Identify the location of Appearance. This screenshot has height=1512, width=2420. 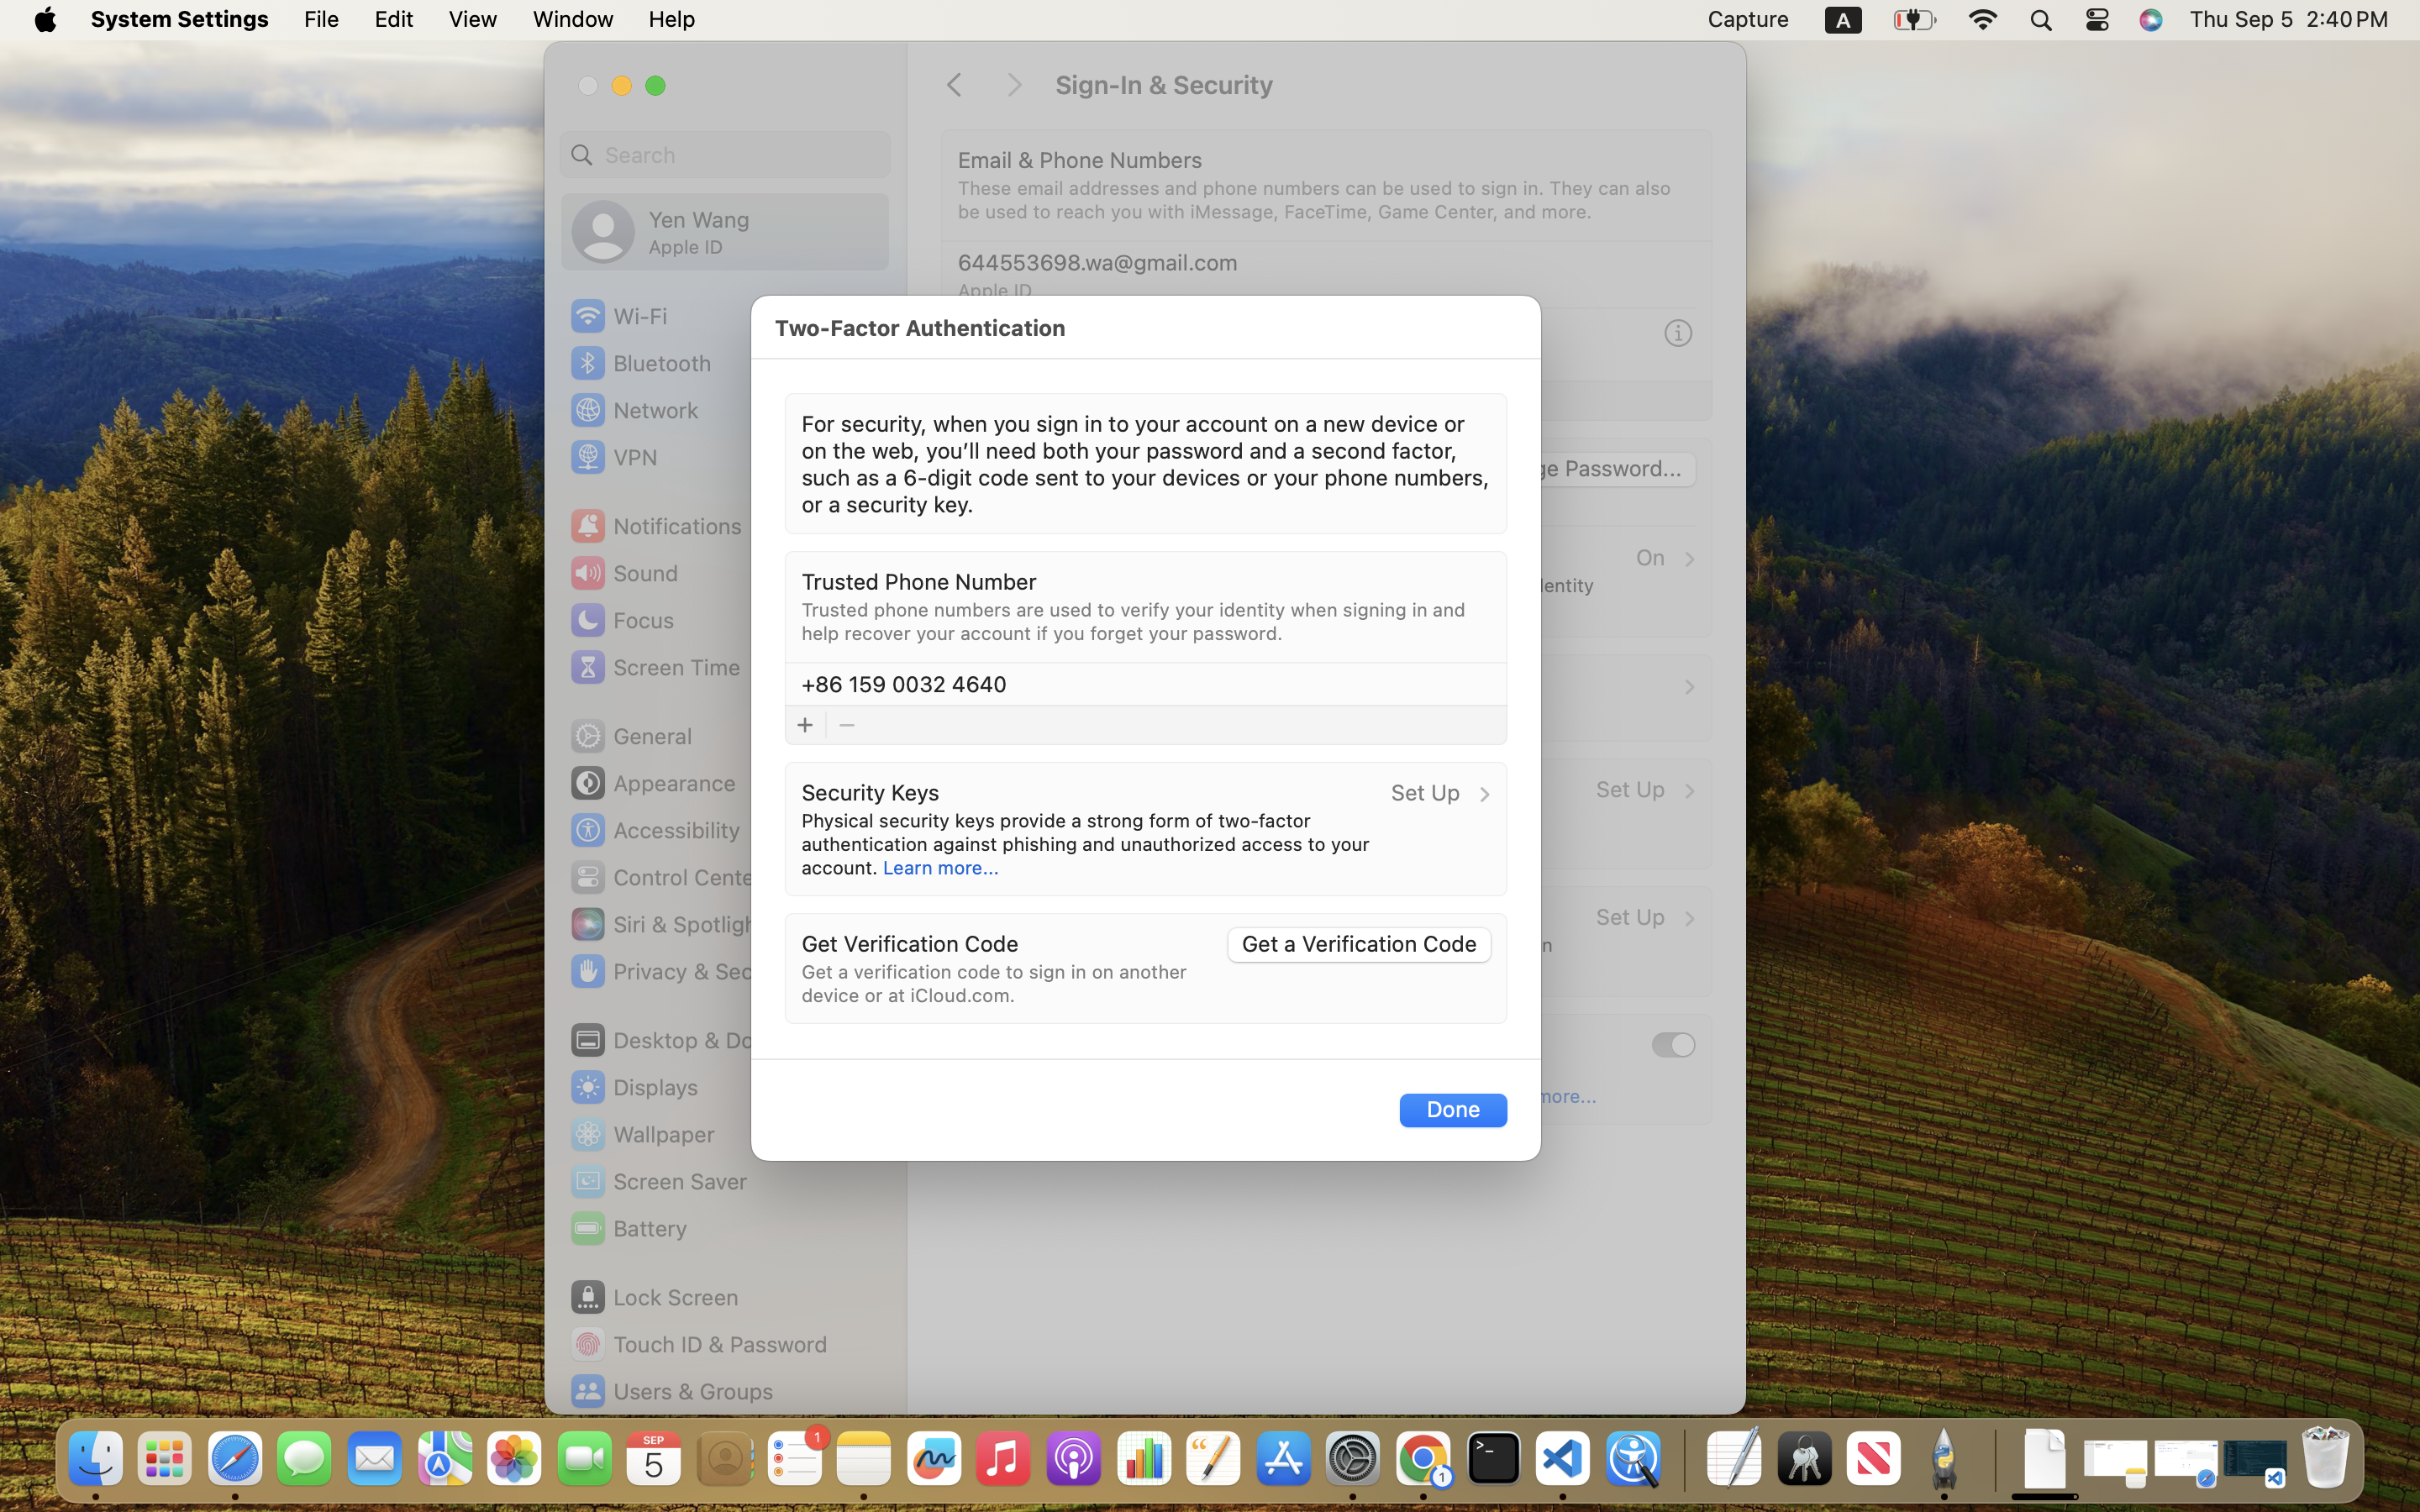
(652, 783).